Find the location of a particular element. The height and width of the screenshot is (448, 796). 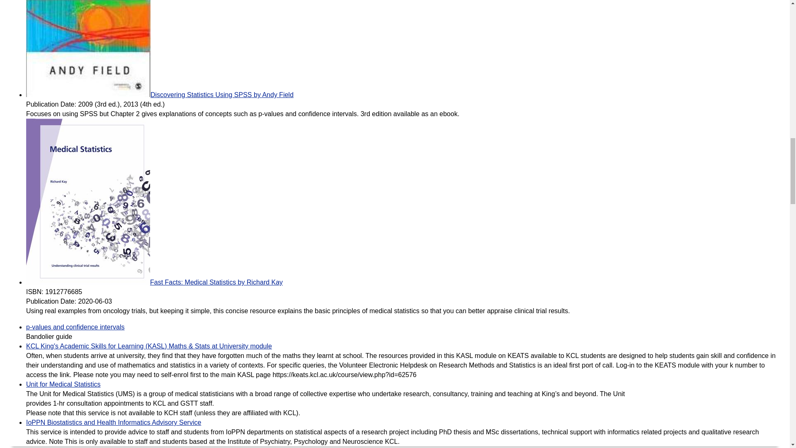

IoPPN Biostatistics and Health Informatics Advisory Service is located at coordinates (114, 422).